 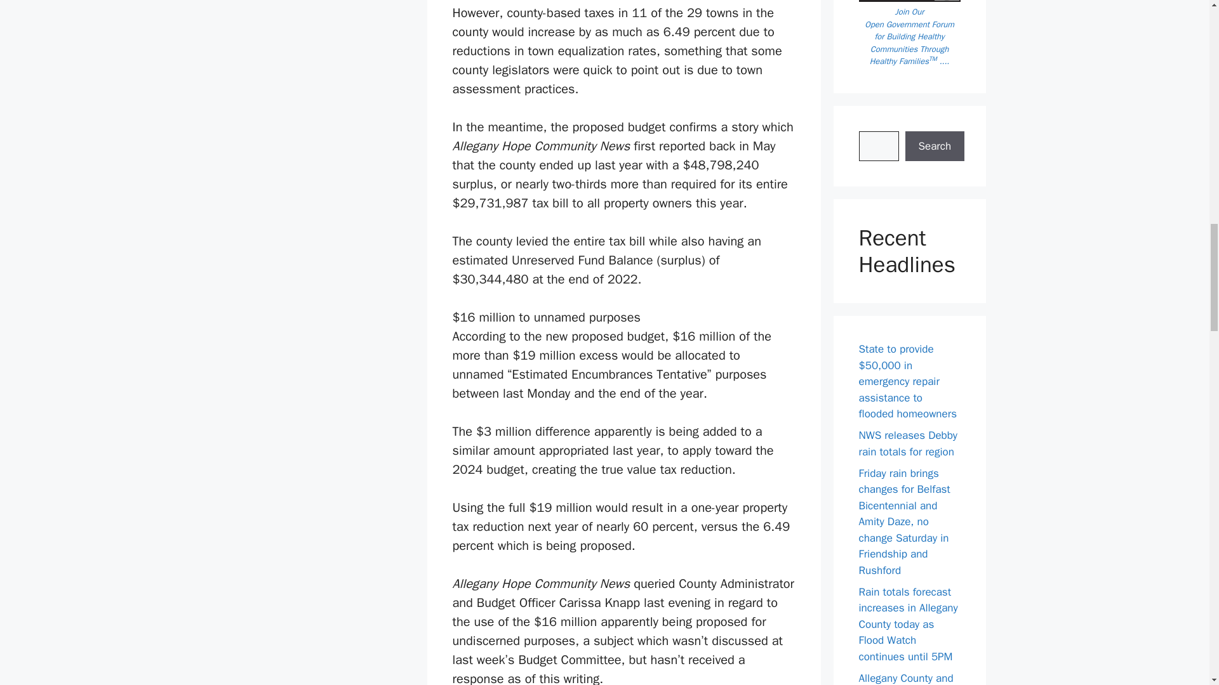 I want to click on Join Our, so click(x=909, y=11).